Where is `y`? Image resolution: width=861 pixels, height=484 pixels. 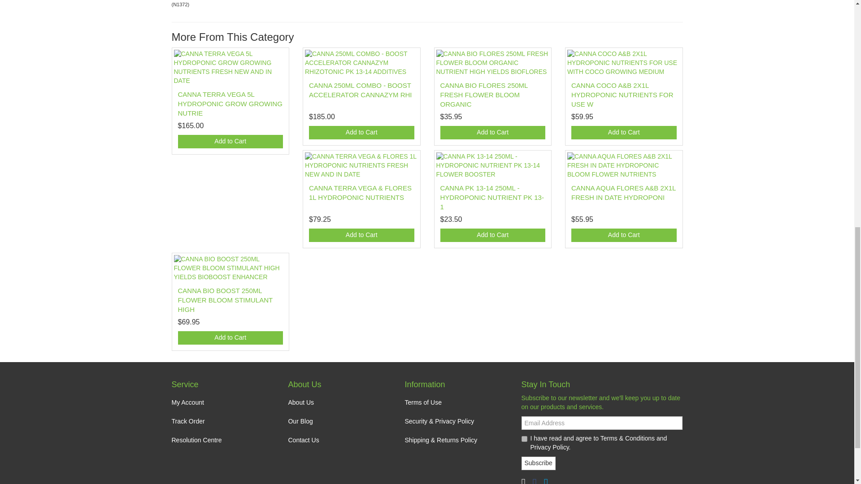
y is located at coordinates (524, 439).